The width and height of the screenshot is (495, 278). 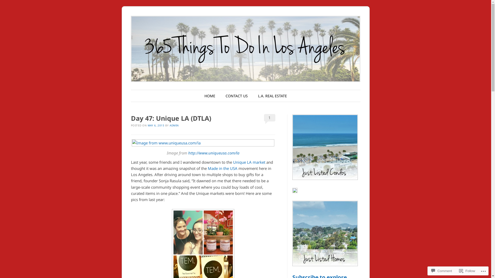 I want to click on ADMIN, so click(x=174, y=125).